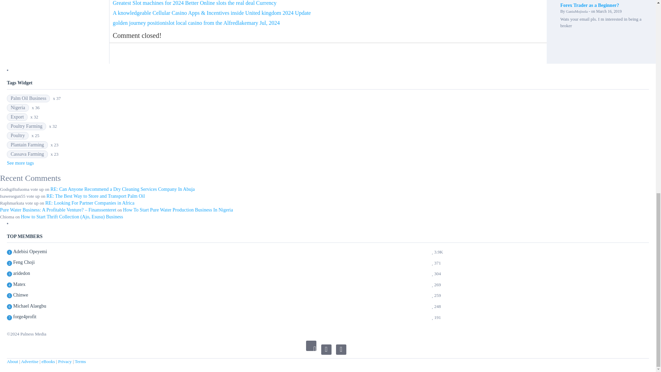 This screenshot has height=372, width=661. What do you see at coordinates (21, 295) in the screenshot?
I see `259` at bounding box center [21, 295].